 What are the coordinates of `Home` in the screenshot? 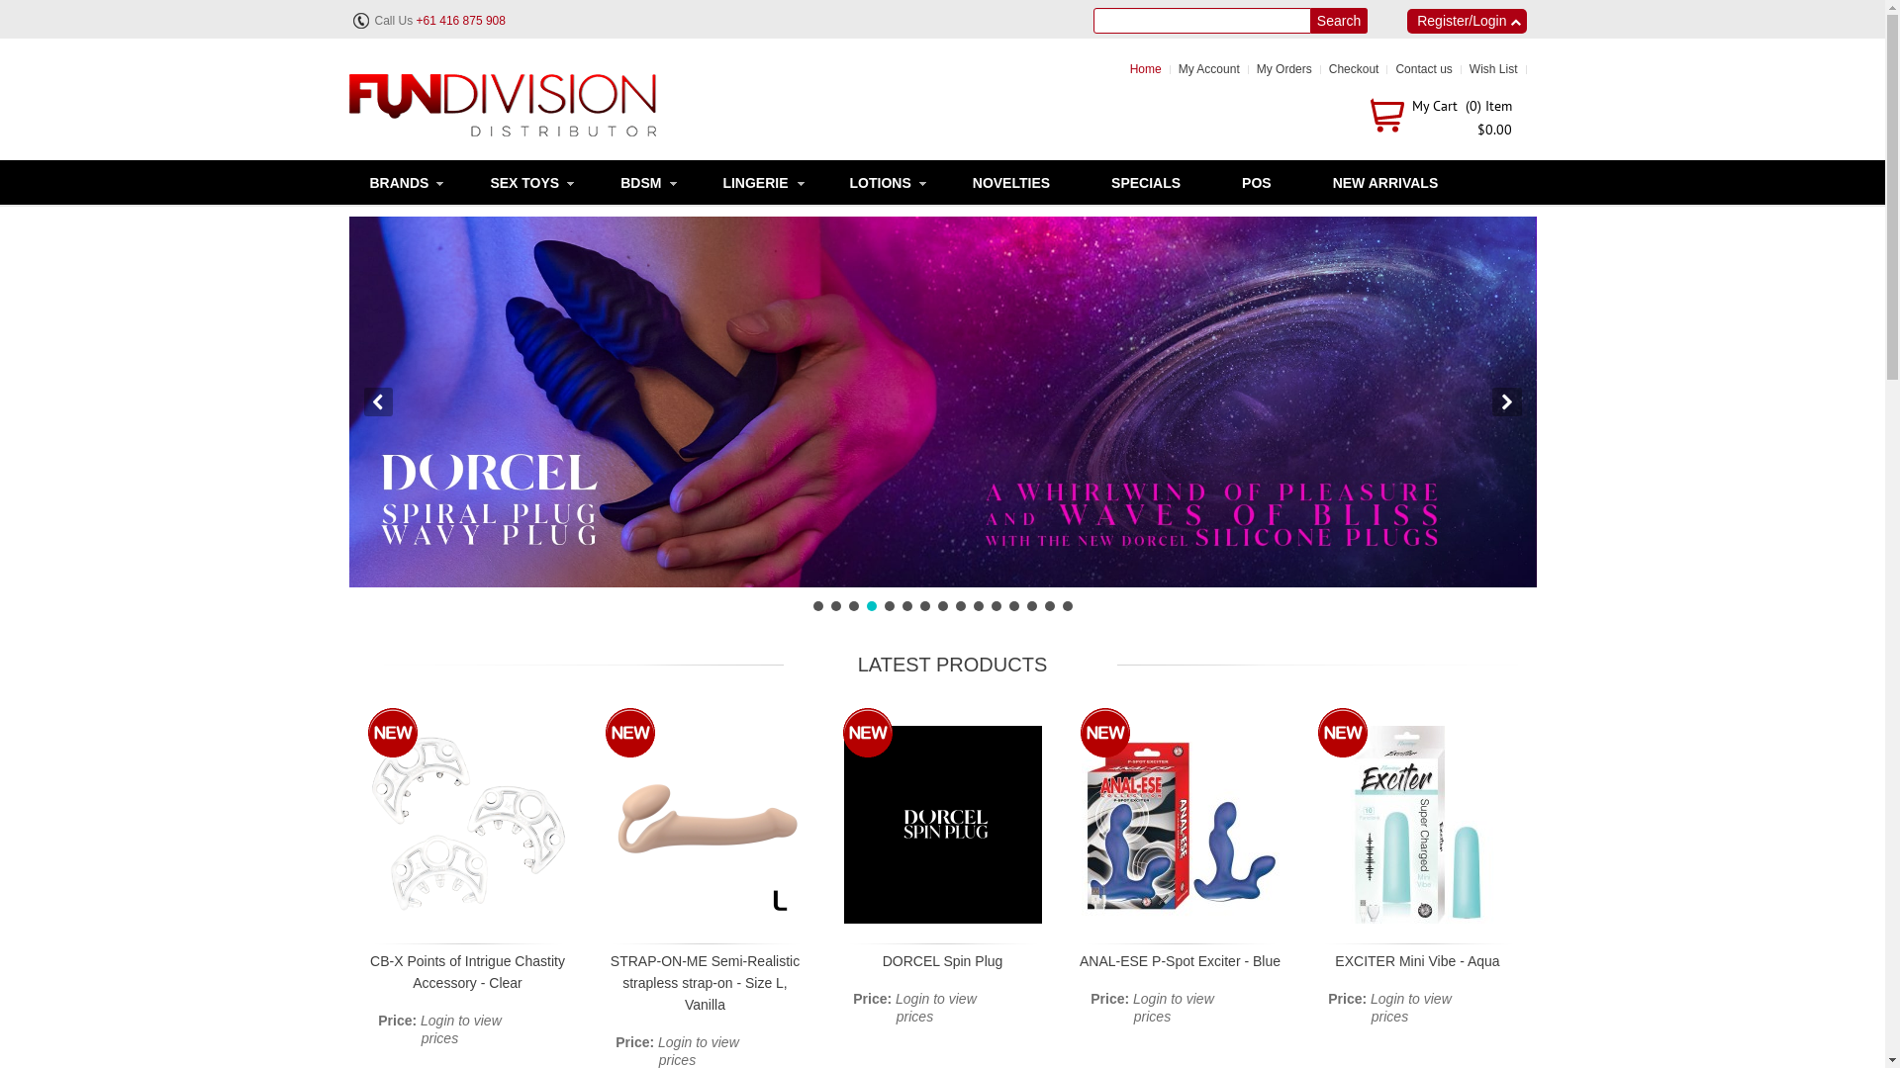 It's located at (1146, 69).